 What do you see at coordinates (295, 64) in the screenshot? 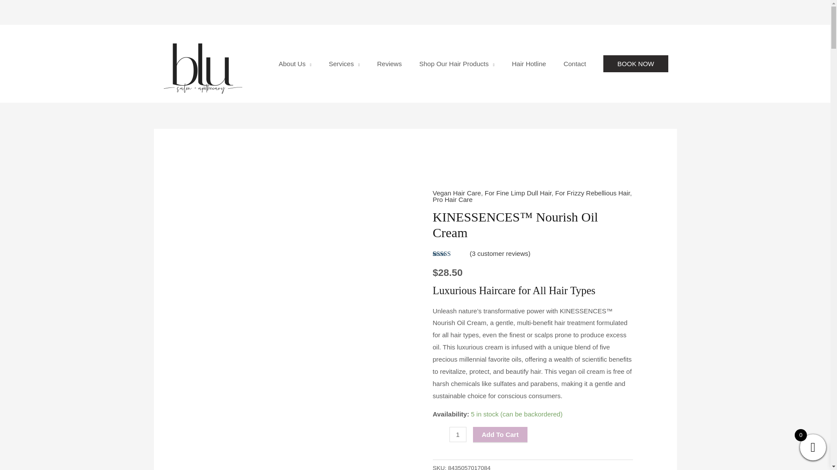
I see `About Us` at bounding box center [295, 64].